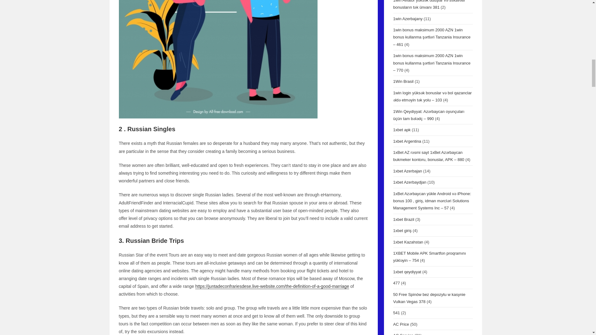  Describe the element at coordinates (409, 182) in the screenshot. I see `1xbet Azerbaydjan` at that location.